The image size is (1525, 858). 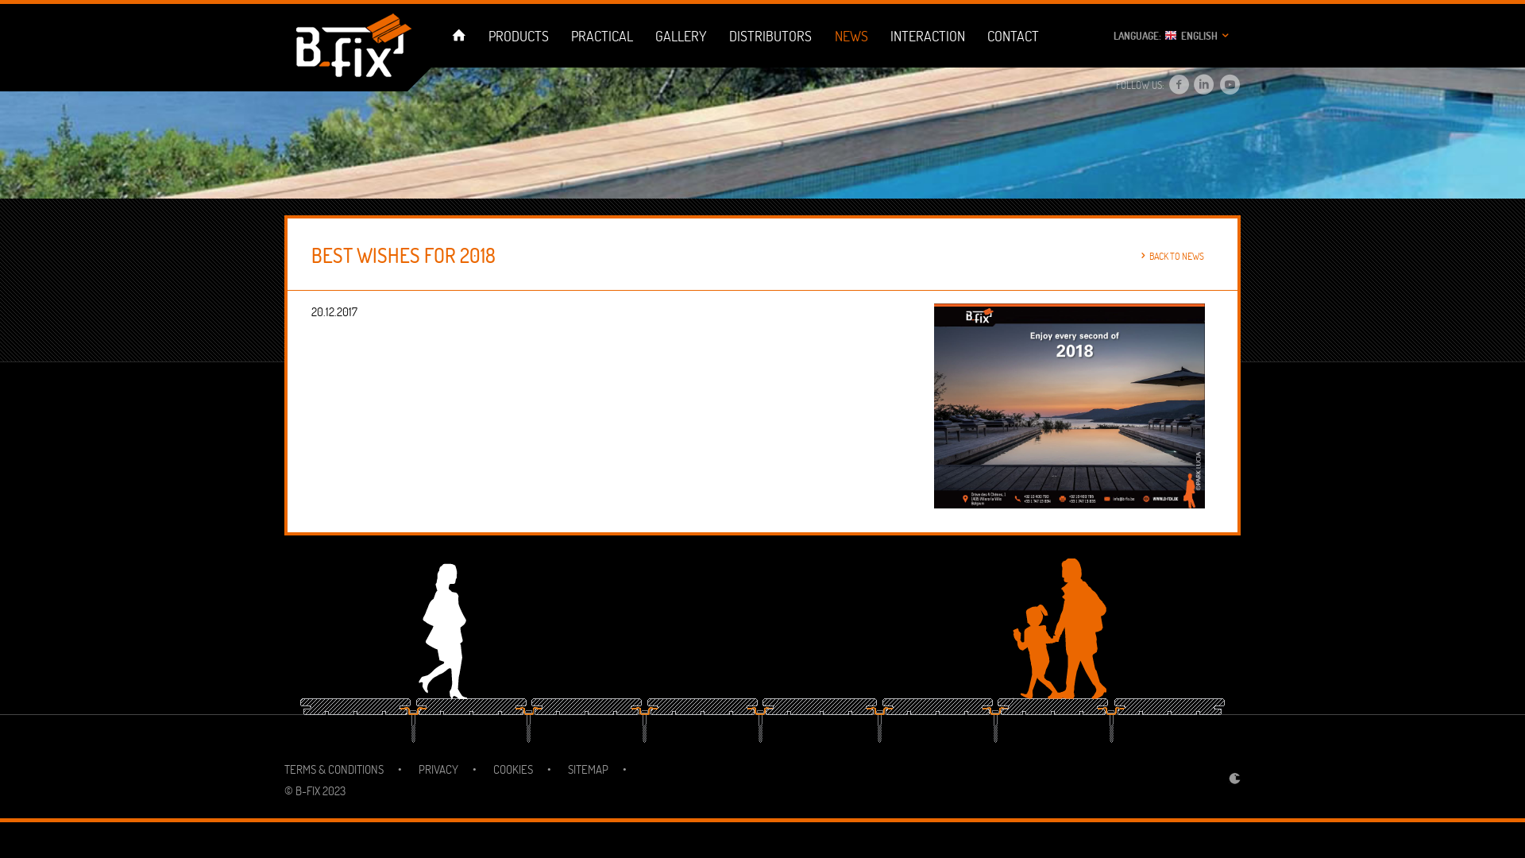 What do you see at coordinates (851, 36) in the screenshot?
I see `NEWS` at bounding box center [851, 36].